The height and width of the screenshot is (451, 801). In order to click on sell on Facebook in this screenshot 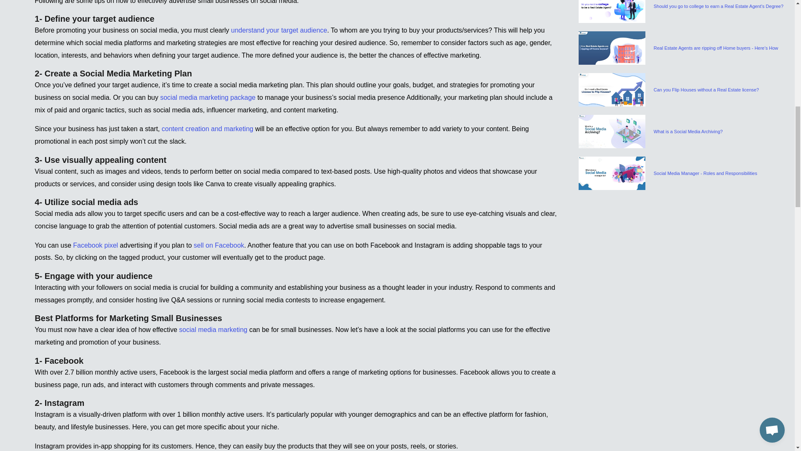, I will do `click(219, 245)`.